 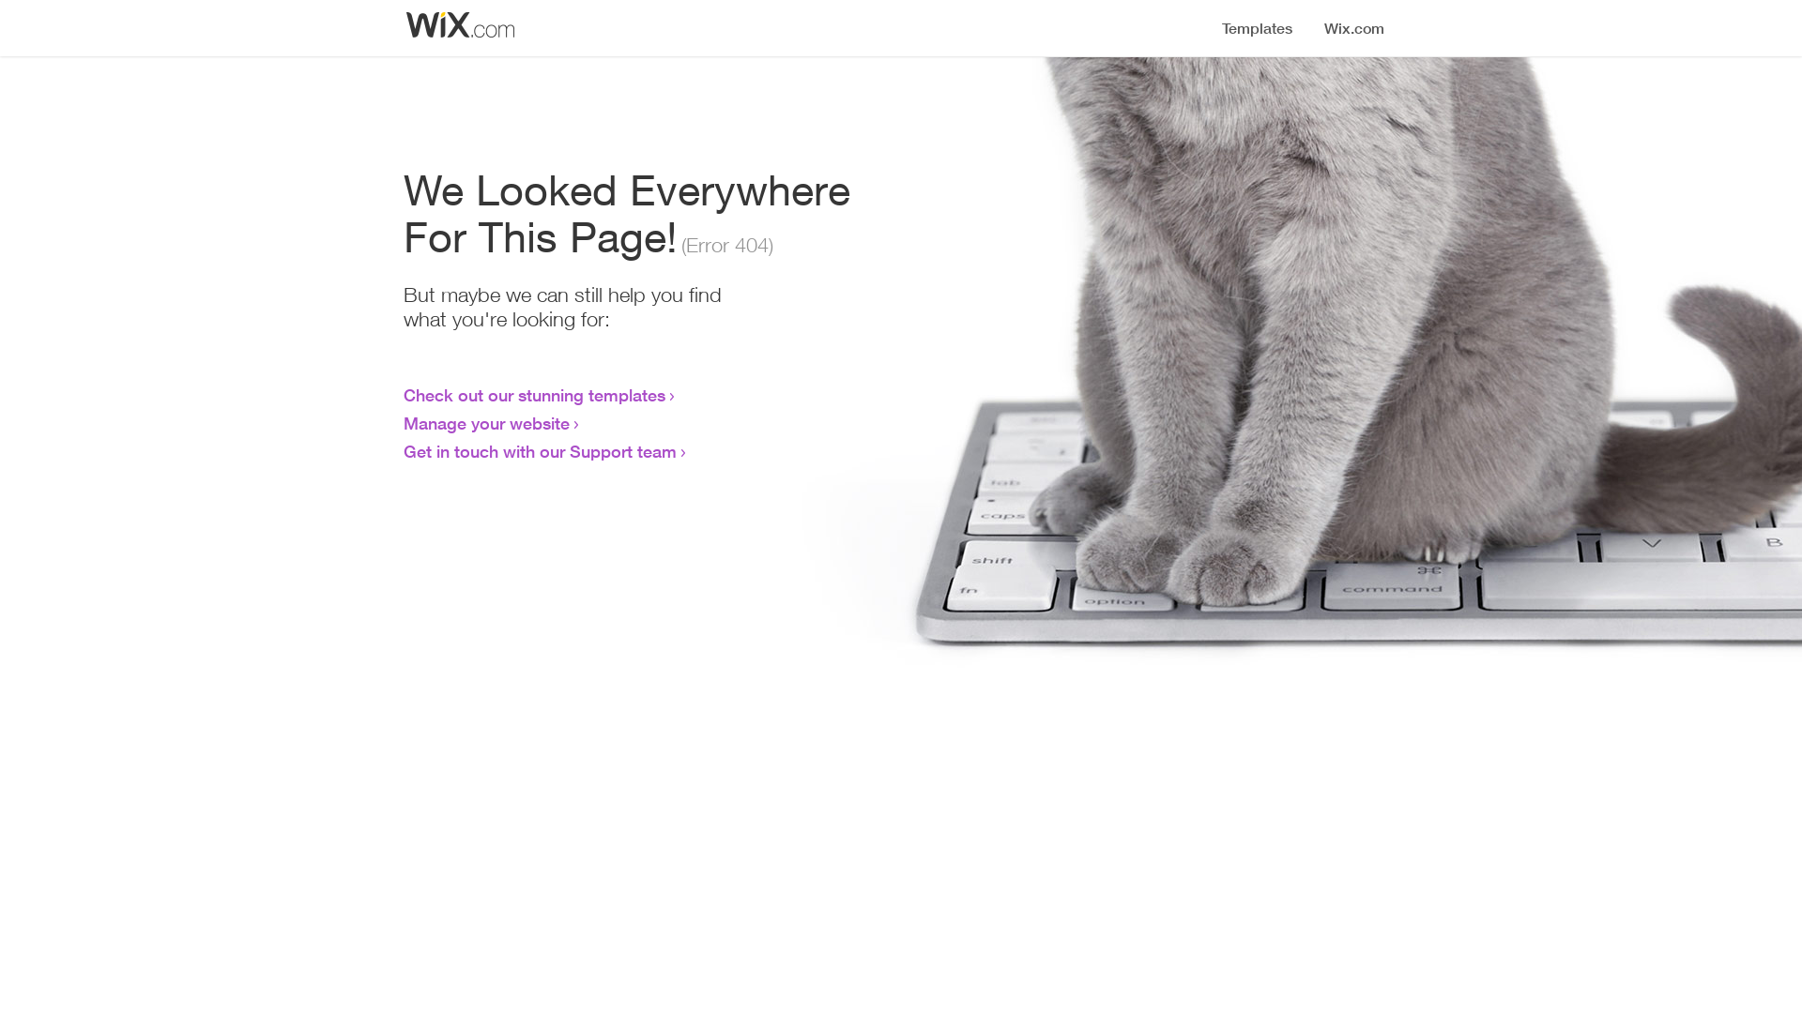 What do you see at coordinates (535, 395) in the screenshot?
I see `Check out our stunning templates` at bounding box center [535, 395].